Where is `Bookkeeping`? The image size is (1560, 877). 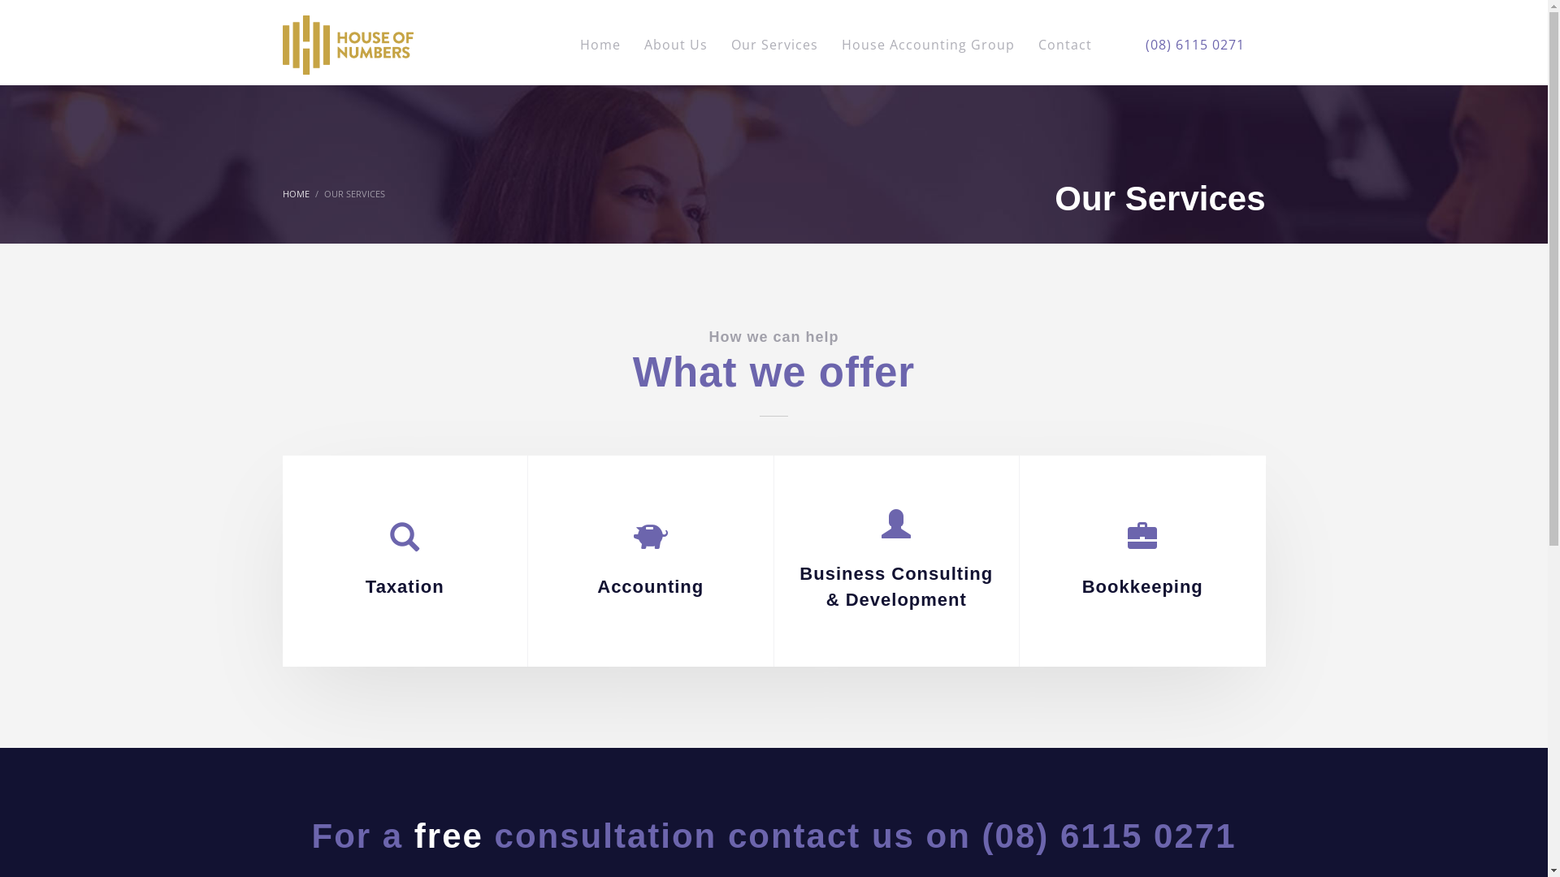 Bookkeeping is located at coordinates (1142, 562).